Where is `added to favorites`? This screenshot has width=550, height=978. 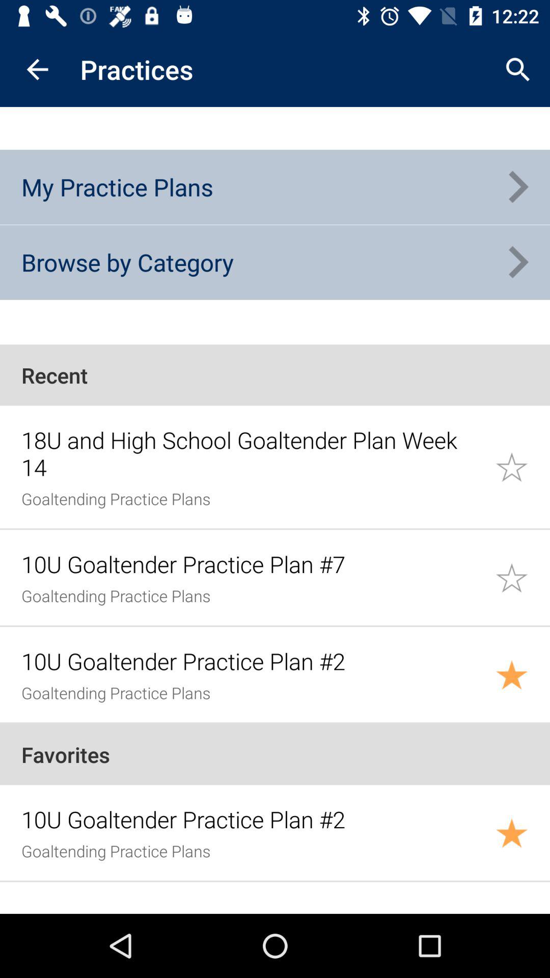 added to favorites is located at coordinates (522, 832).